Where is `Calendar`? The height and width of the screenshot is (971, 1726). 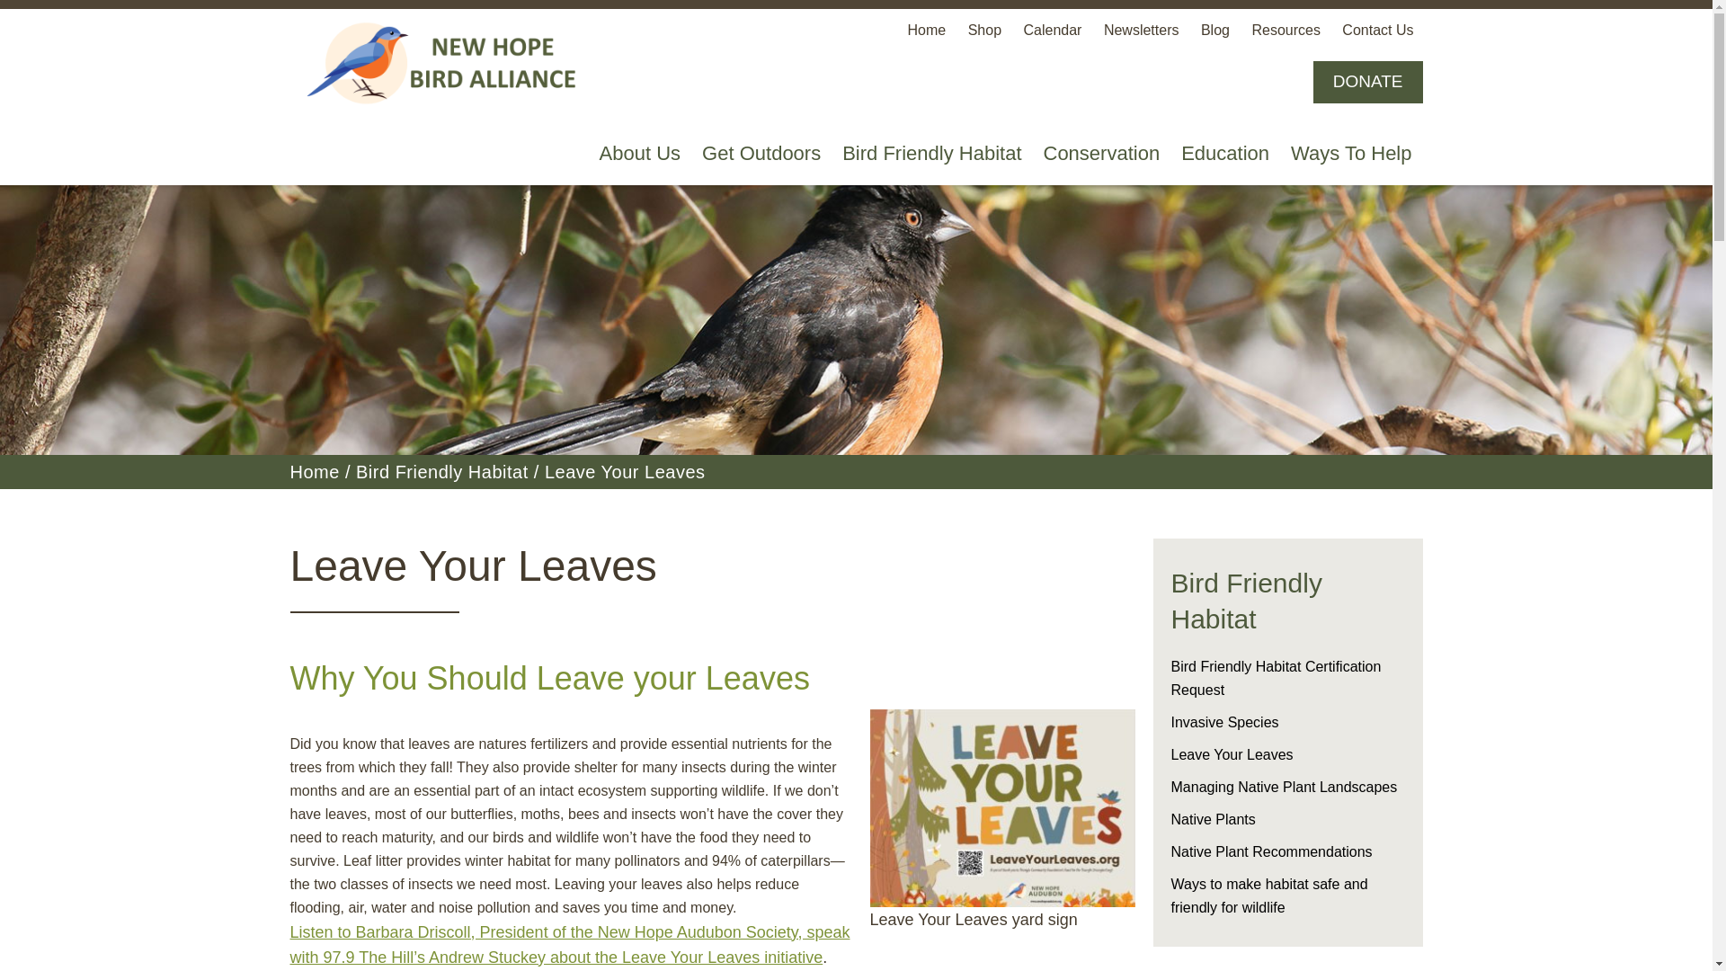
Calendar is located at coordinates (1052, 30).